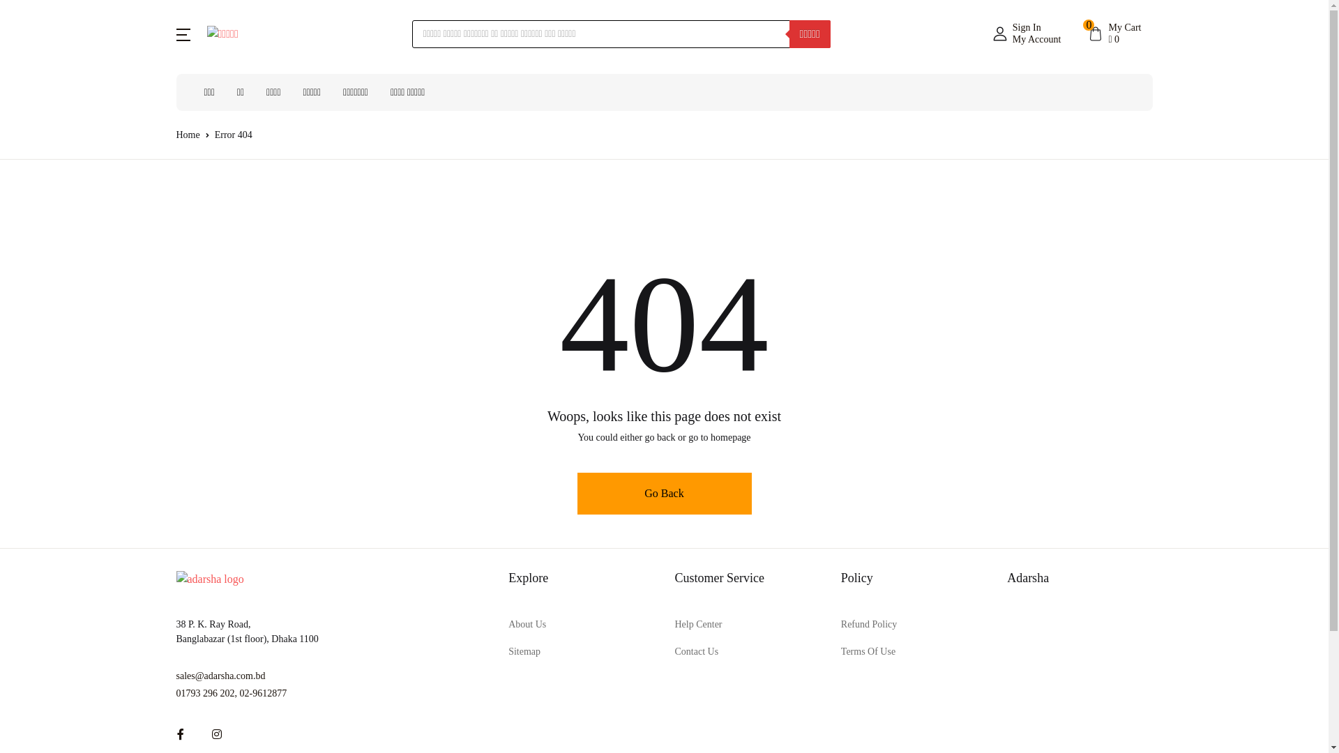 This screenshot has width=1339, height=753. I want to click on Contact Us, so click(696, 651).